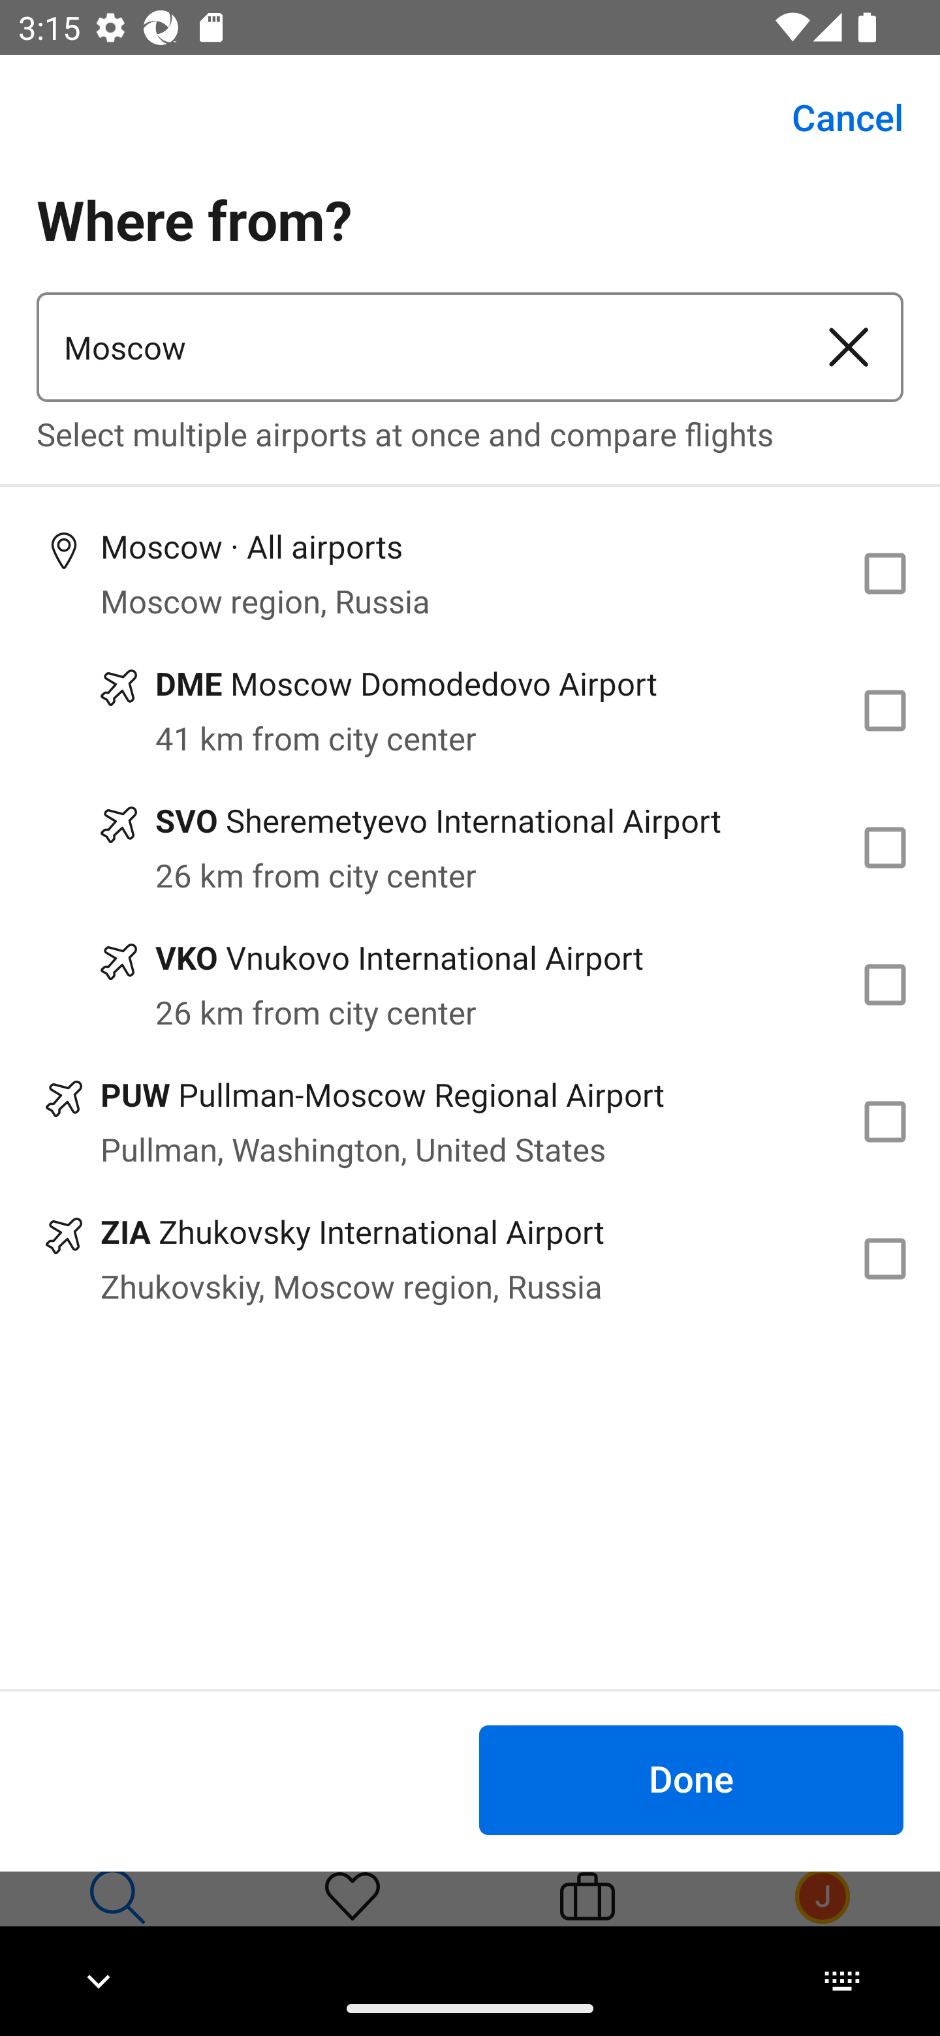  What do you see at coordinates (691, 1779) in the screenshot?
I see `Done` at bounding box center [691, 1779].